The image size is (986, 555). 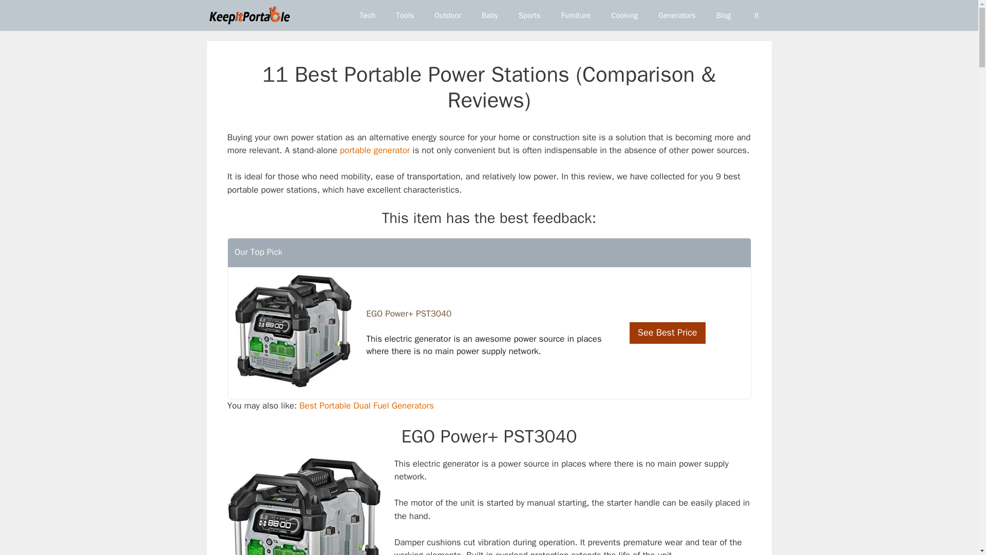 I want to click on Baby, so click(x=490, y=15).